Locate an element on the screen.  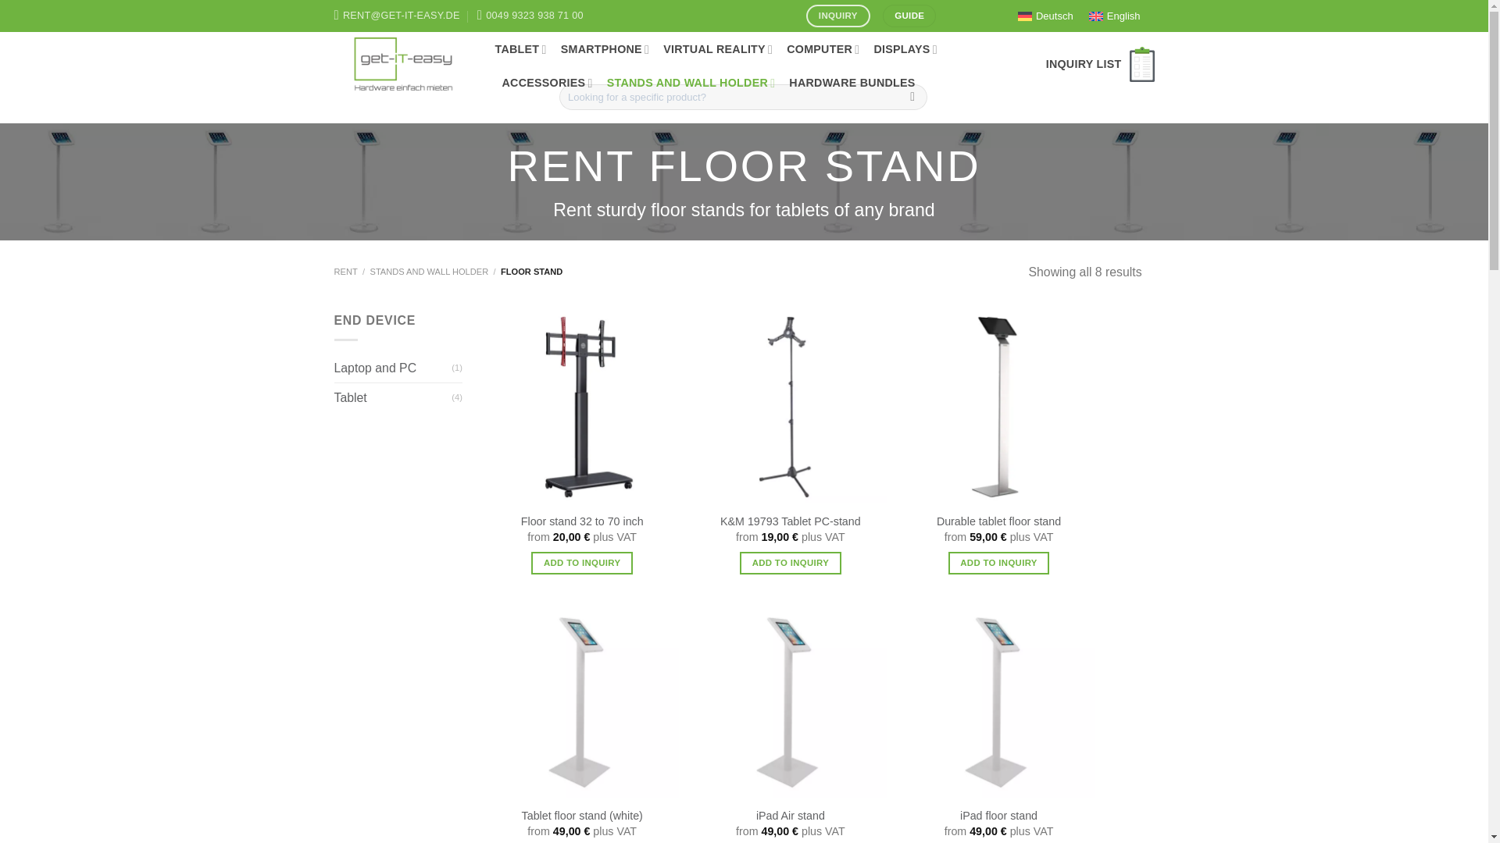
SMARTPHONE is located at coordinates (605, 50).